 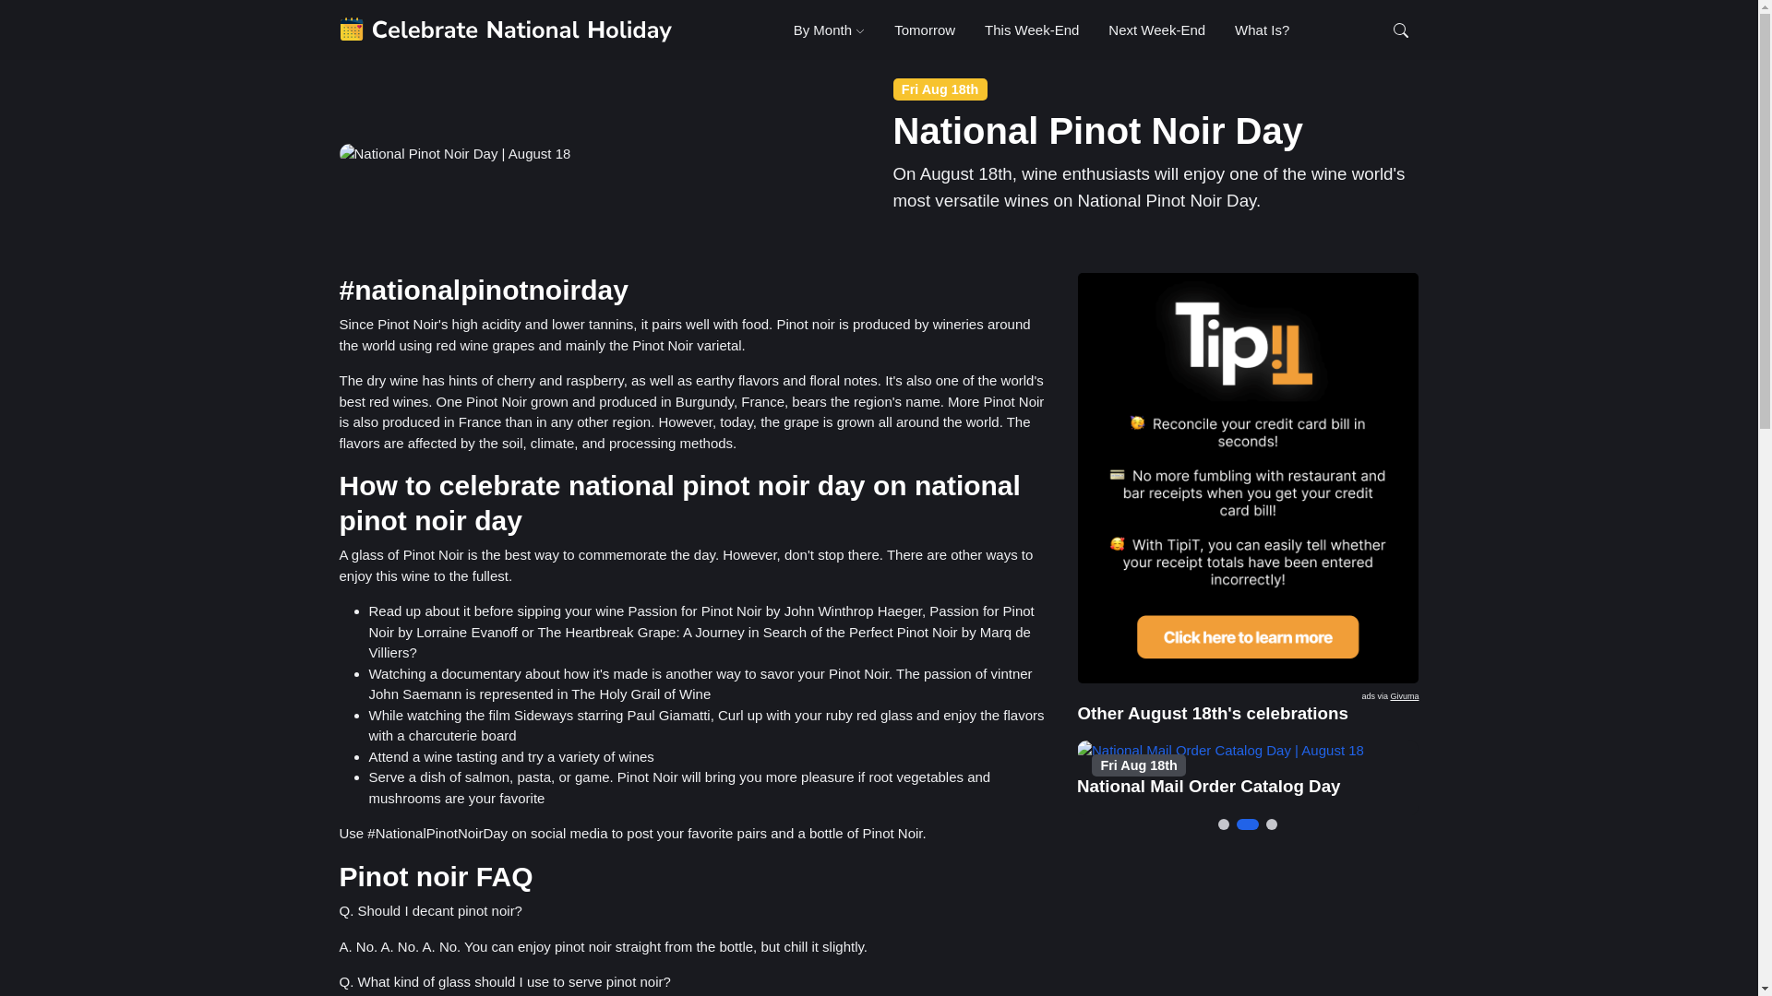 I want to click on Givuma, so click(x=830, y=30).